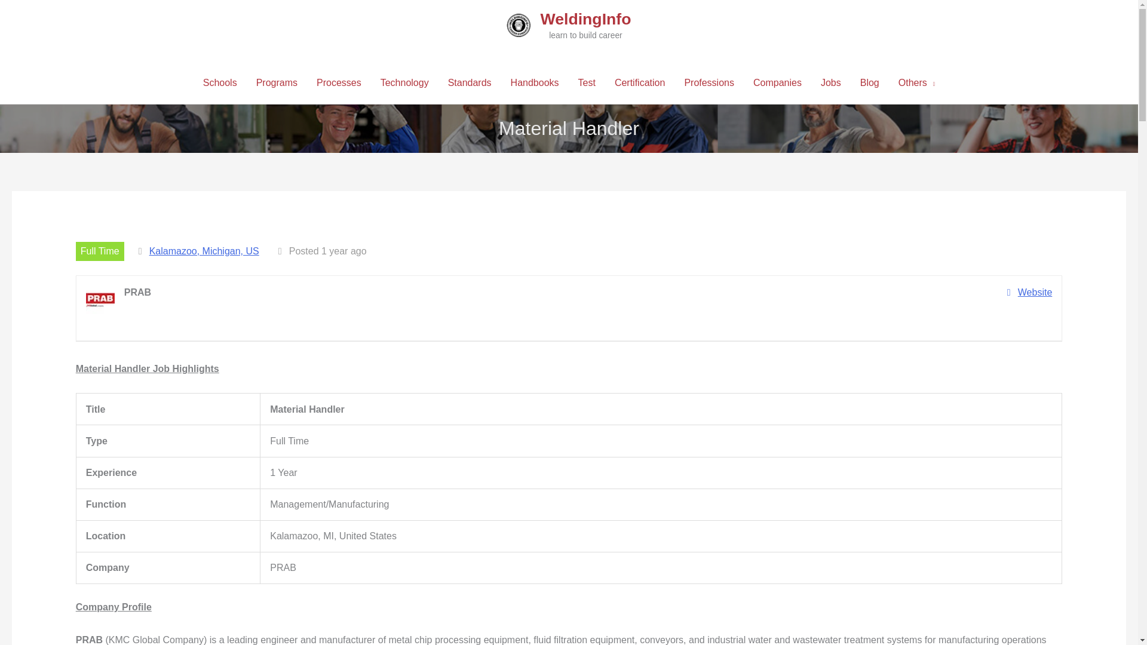  What do you see at coordinates (870, 82) in the screenshot?
I see `Blog` at bounding box center [870, 82].